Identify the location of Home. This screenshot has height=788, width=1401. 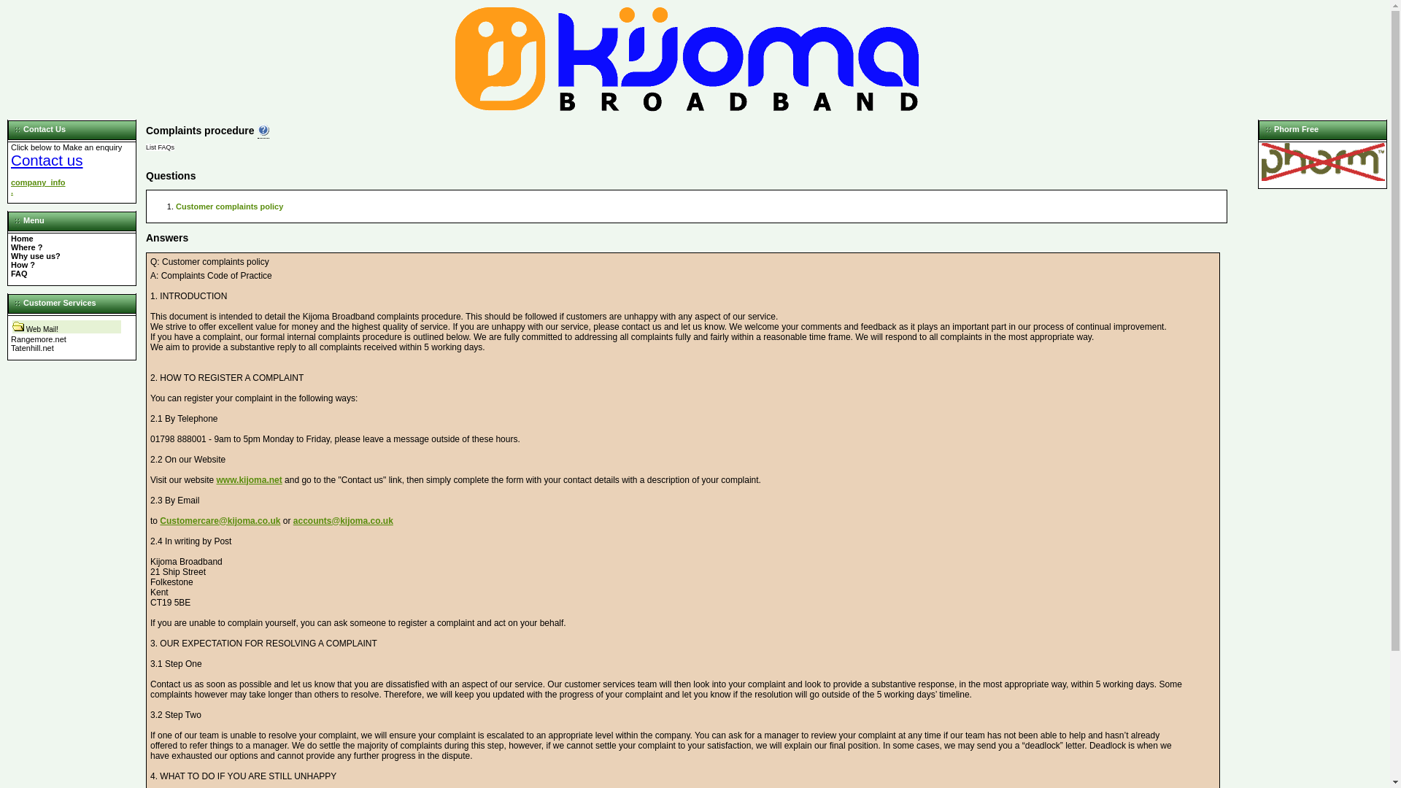
(22, 238).